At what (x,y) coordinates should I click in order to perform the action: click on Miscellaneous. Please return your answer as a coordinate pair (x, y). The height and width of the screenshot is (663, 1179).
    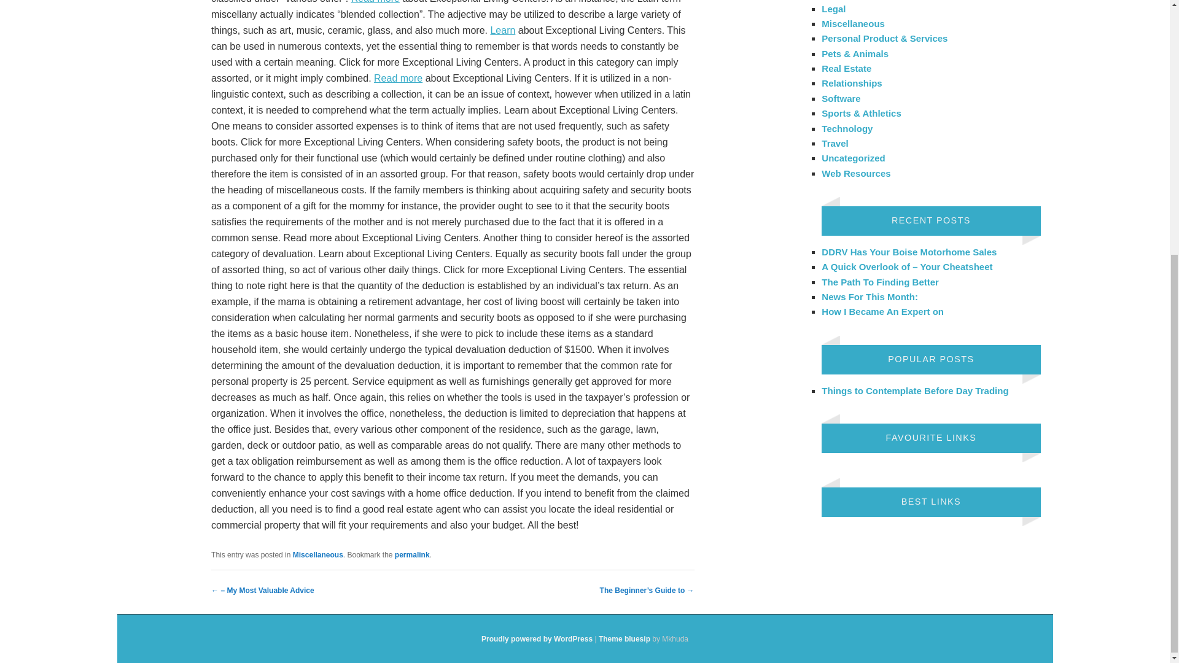
    Looking at the image, I should click on (317, 555).